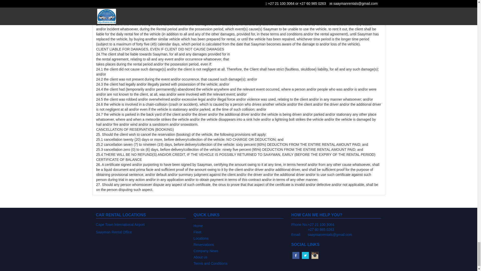 The height and width of the screenshot is (271, 481). I want to click on Reservations, so click(238, 244).